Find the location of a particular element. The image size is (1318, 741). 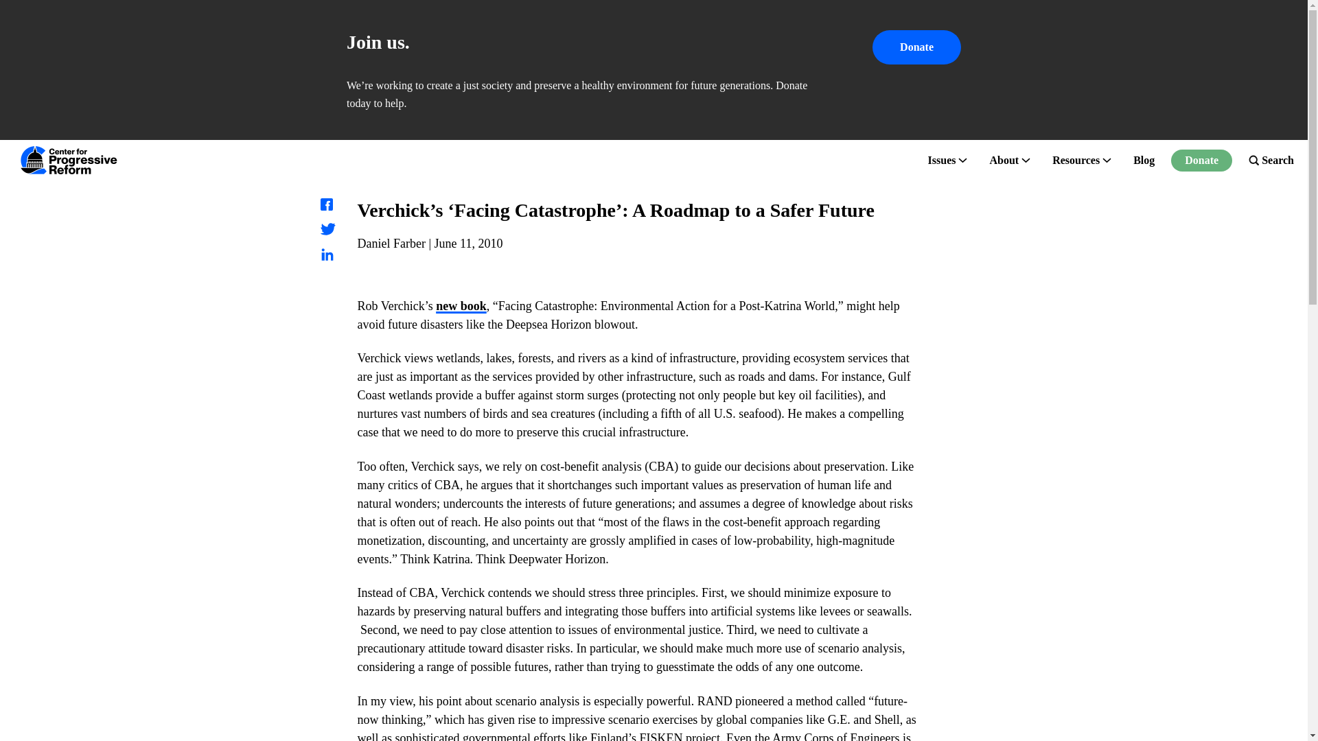

Close is located at coordinates (1284, 23).